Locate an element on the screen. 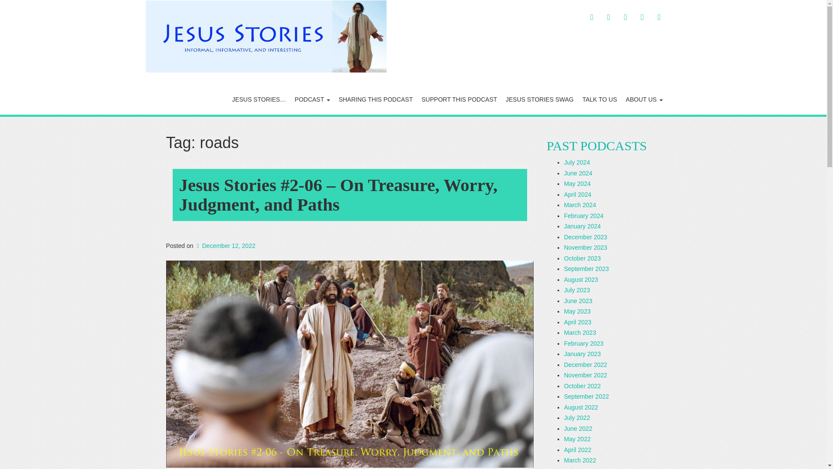 The image size is (833, 469). TALK TO US is located at coordinates (600, 99).